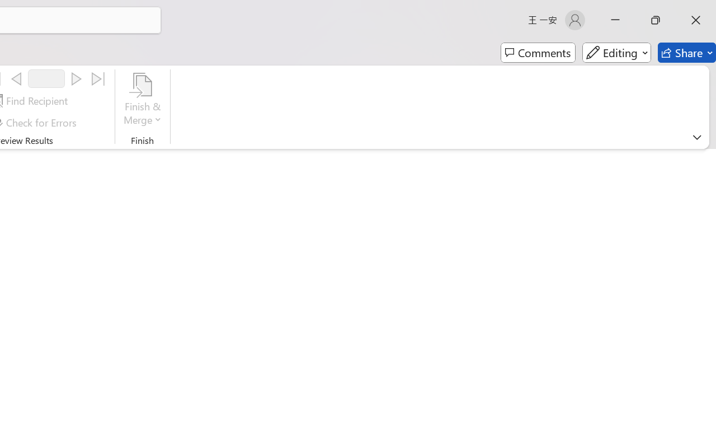 The height and width of the screenshot is (448, 716). What do you see at coordinates (16, 79) in the screenshot?
I see `Previous` at bounding box center [16, 79].